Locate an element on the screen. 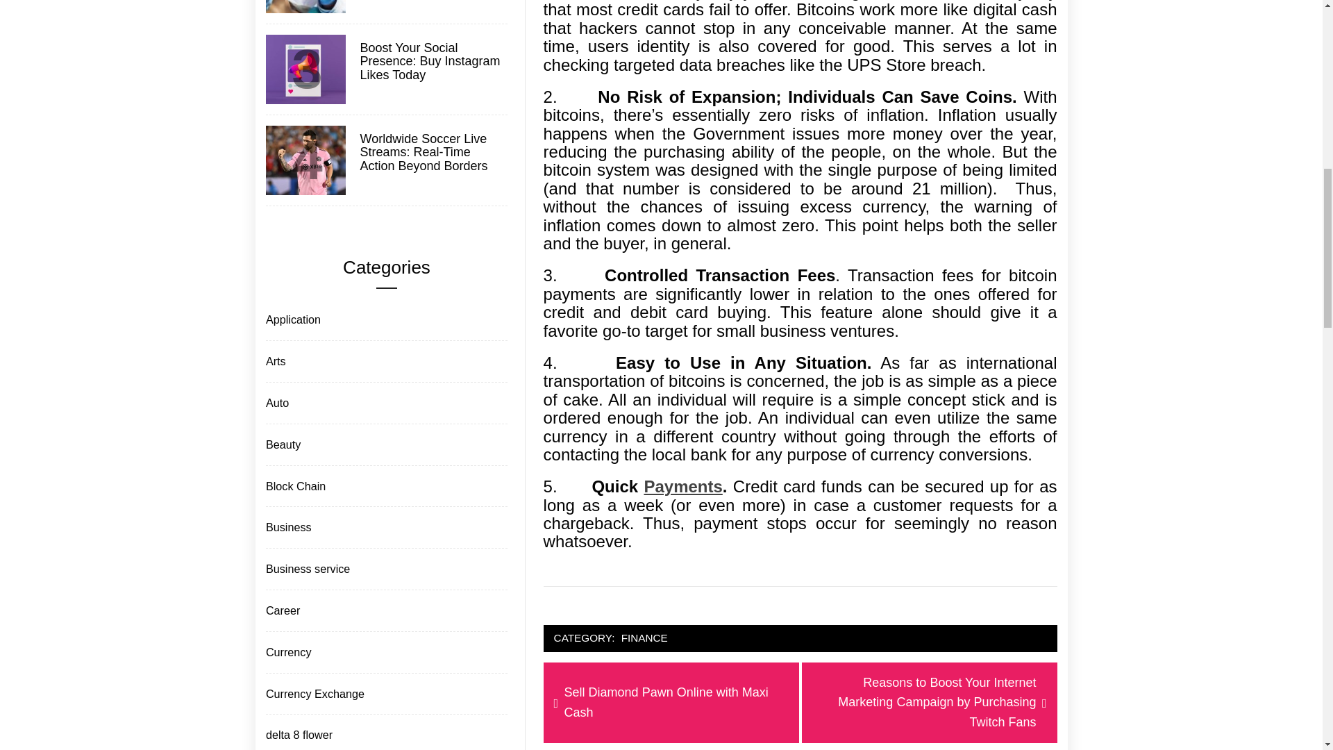 The image size is (1333, 750). FINANCE is located at coordinates (287, 528).